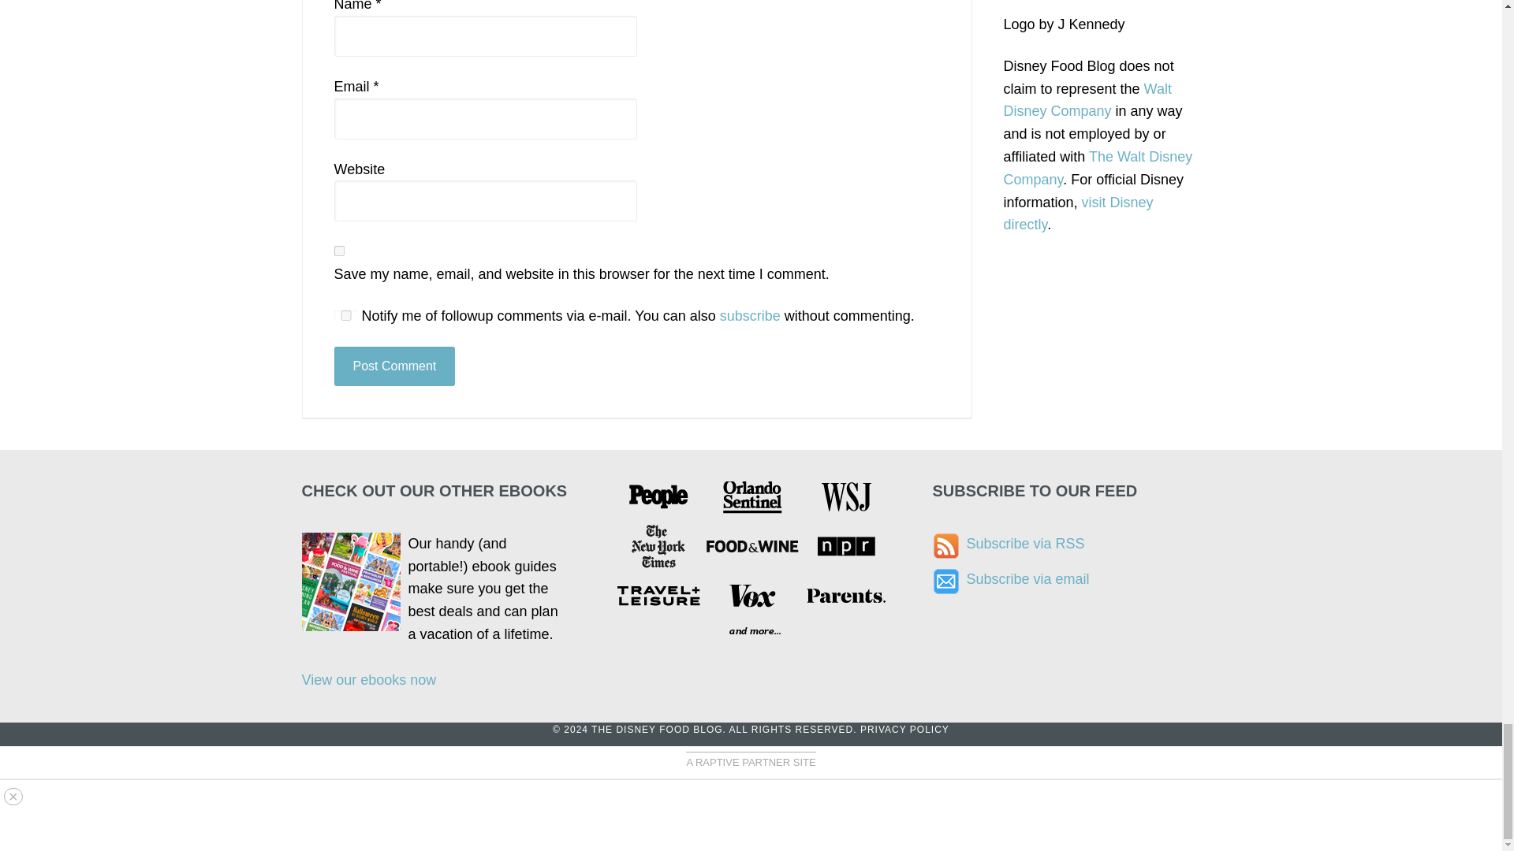 This screenshot has width=1514, height=851. What do you see at coordinates (345, 315) in the screenshot?
I see `yes` at bounding box center [345, 315].